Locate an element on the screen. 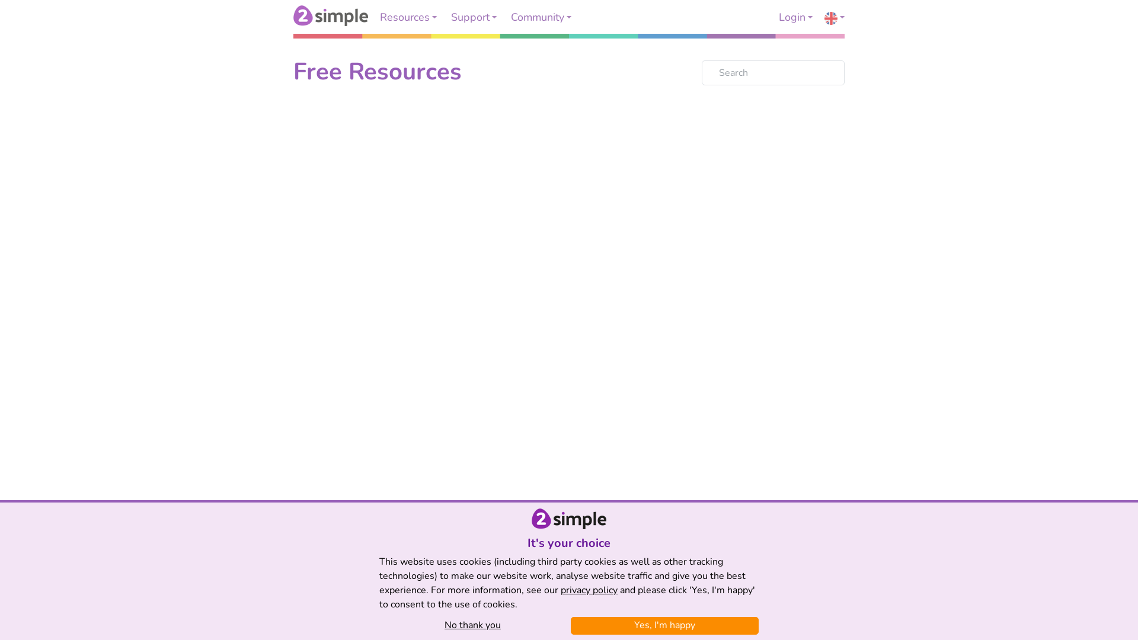 The image size is (1138, 640). Support is located at coordinates (474, 17).